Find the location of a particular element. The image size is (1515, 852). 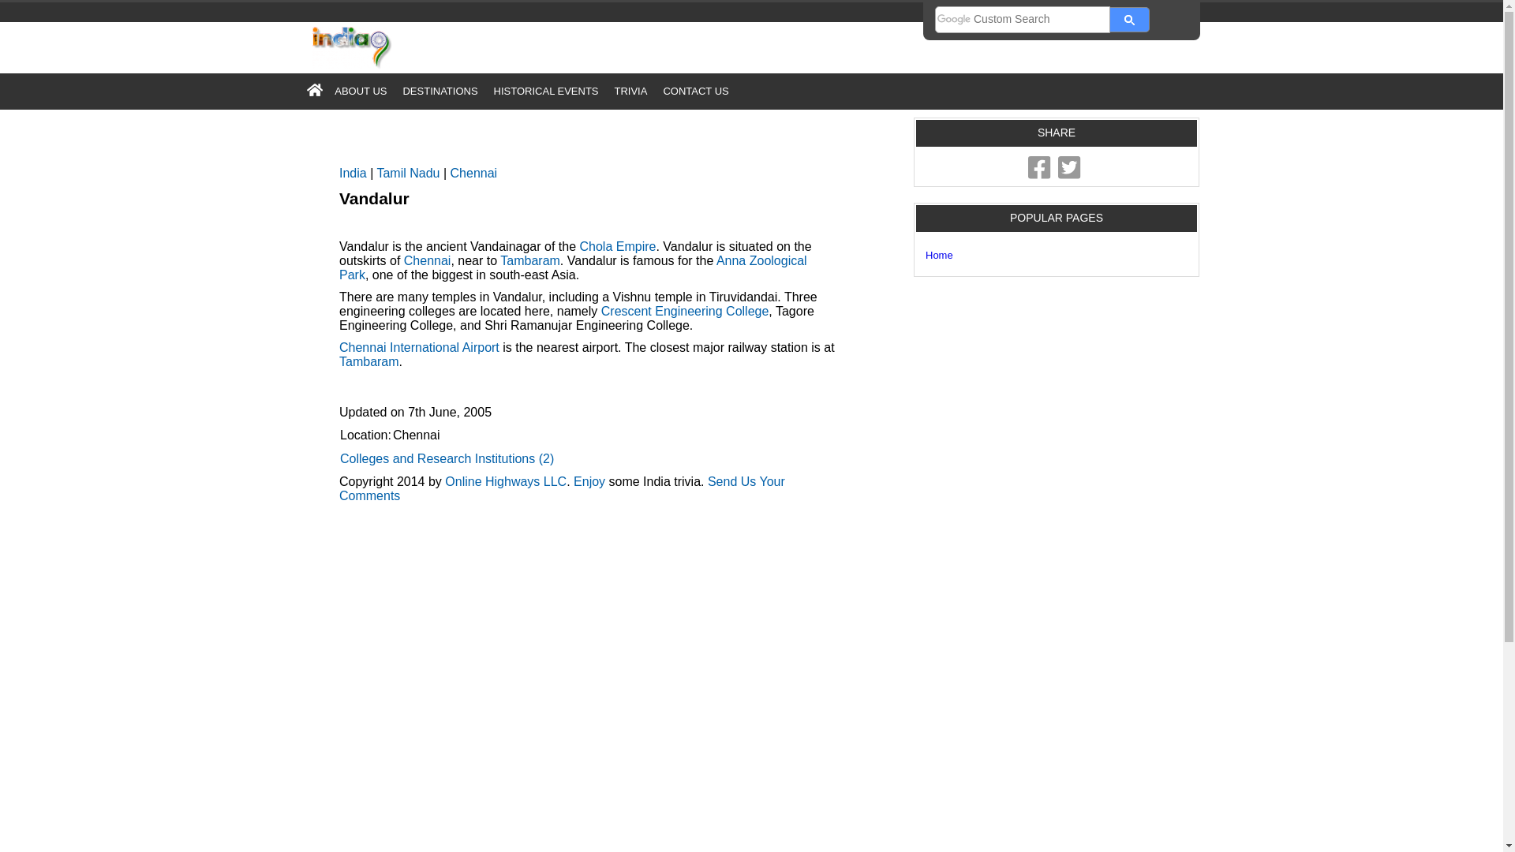

India is located at coordinates (353, 172).